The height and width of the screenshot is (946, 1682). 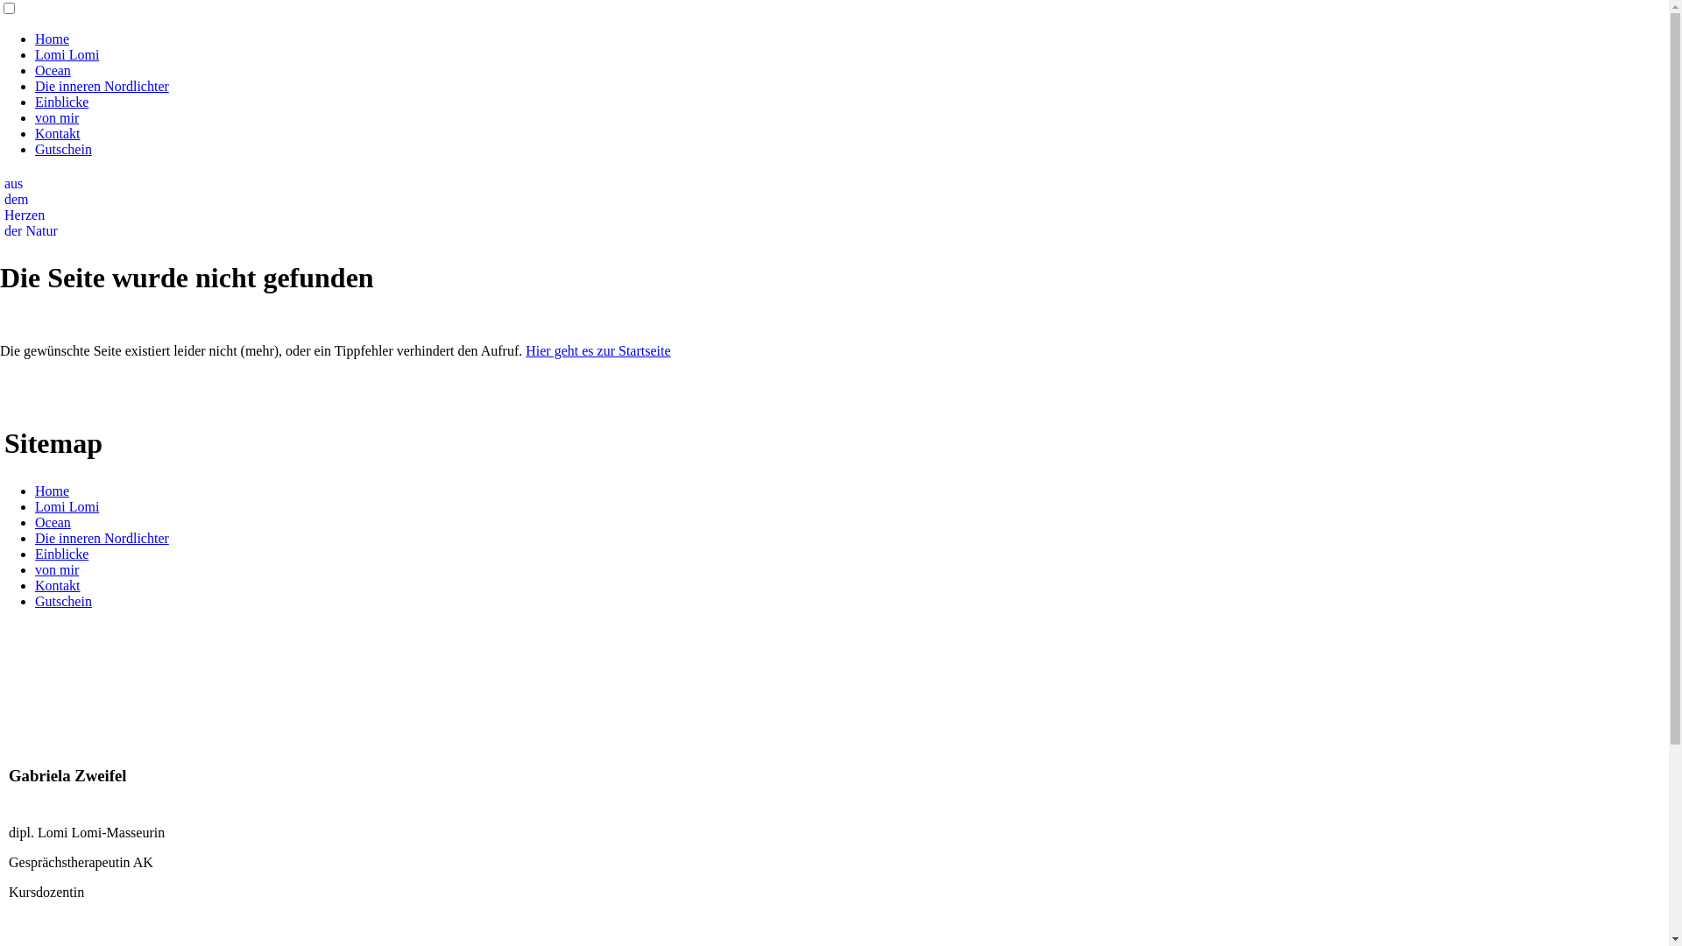 What do you see at coordinates (53, 70) in the screenshot?
I see `Ocean` at bounding box center [53, 70].